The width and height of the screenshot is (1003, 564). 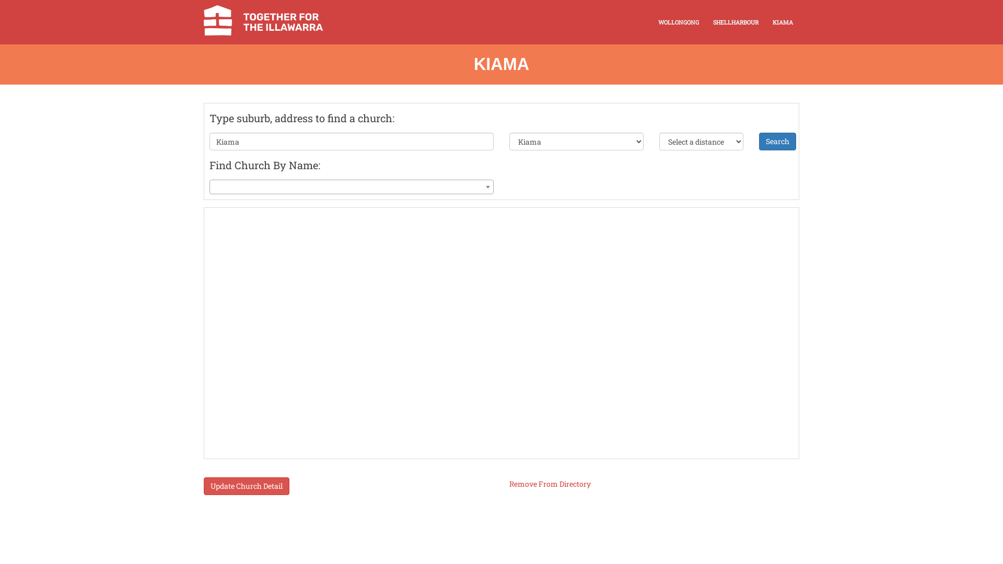 I want to click on Update Church Detail, so click(x=247, y=486).